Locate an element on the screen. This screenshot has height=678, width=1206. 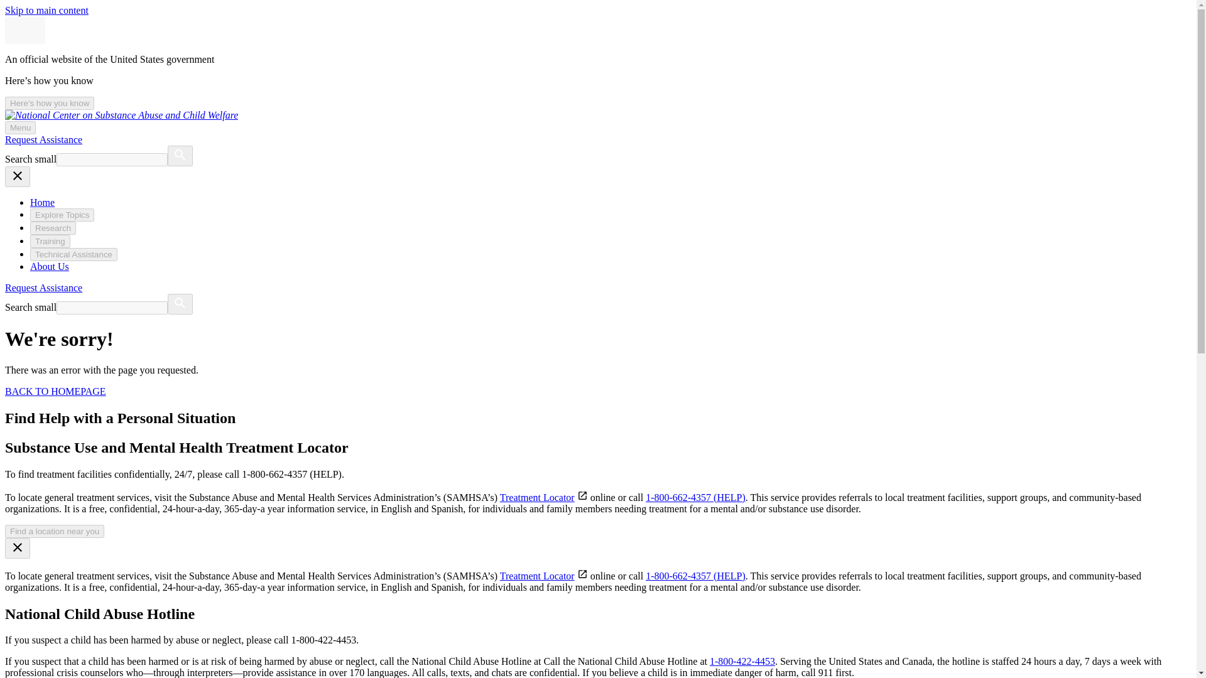
Research is located at coordinates (53, 228).